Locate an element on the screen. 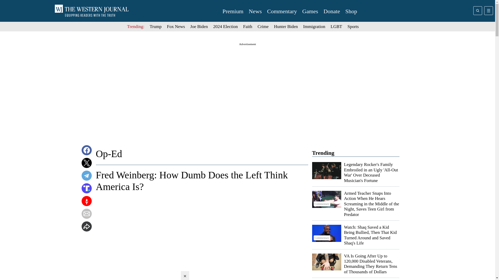 The height and width of the screenshot is (280, 499). Commentary is located at coordinates (326, 233).